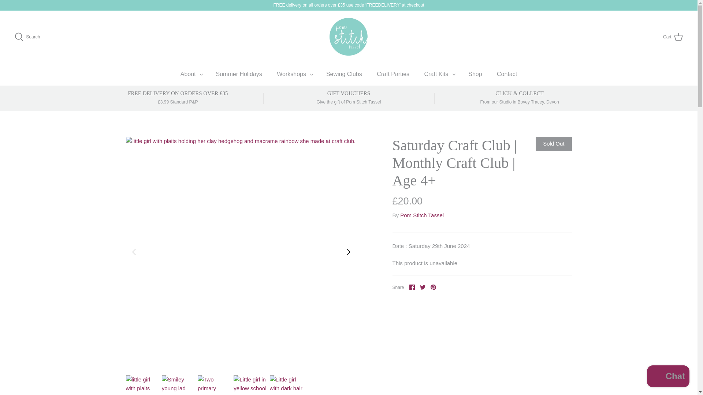 This screenshot has height=395, width=703. What do you see at coordinates (507, 74) in the screenshot?
I see `Facebook` at bounding box center [507, 74].